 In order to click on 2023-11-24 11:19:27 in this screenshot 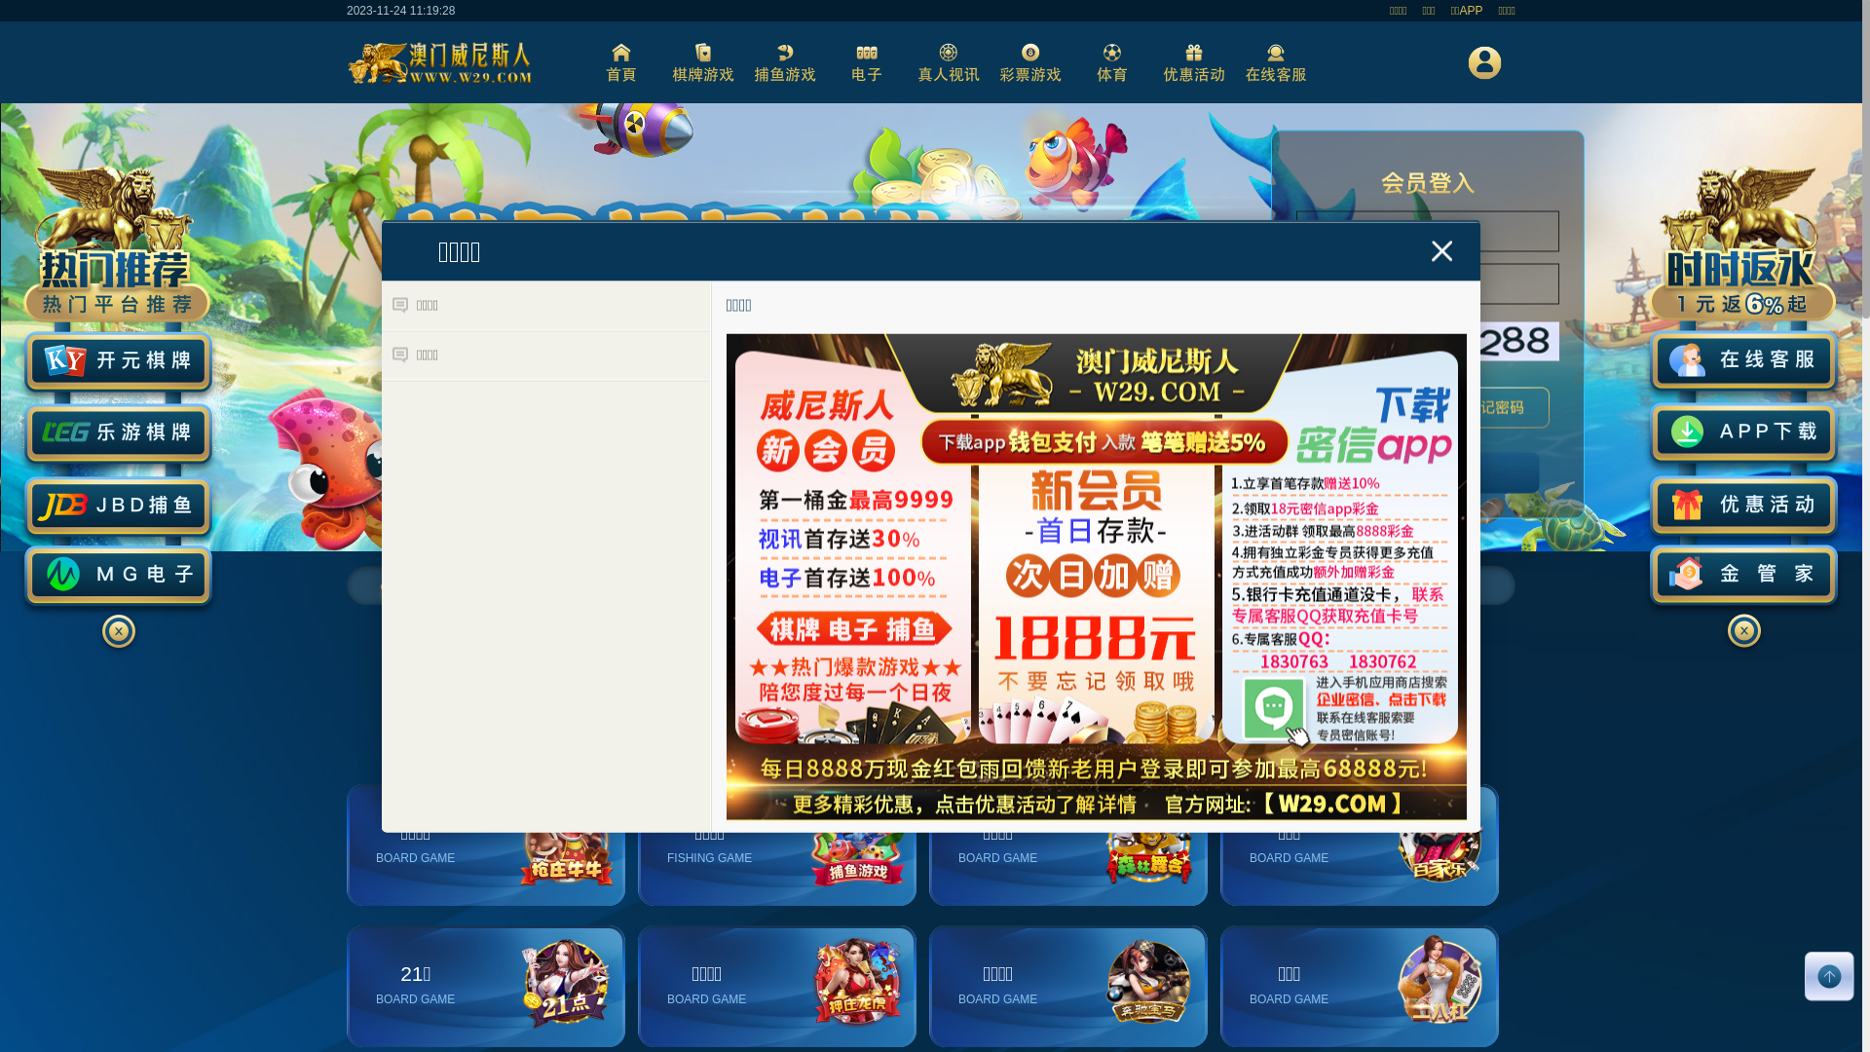, I will do `click(401, 11)`.